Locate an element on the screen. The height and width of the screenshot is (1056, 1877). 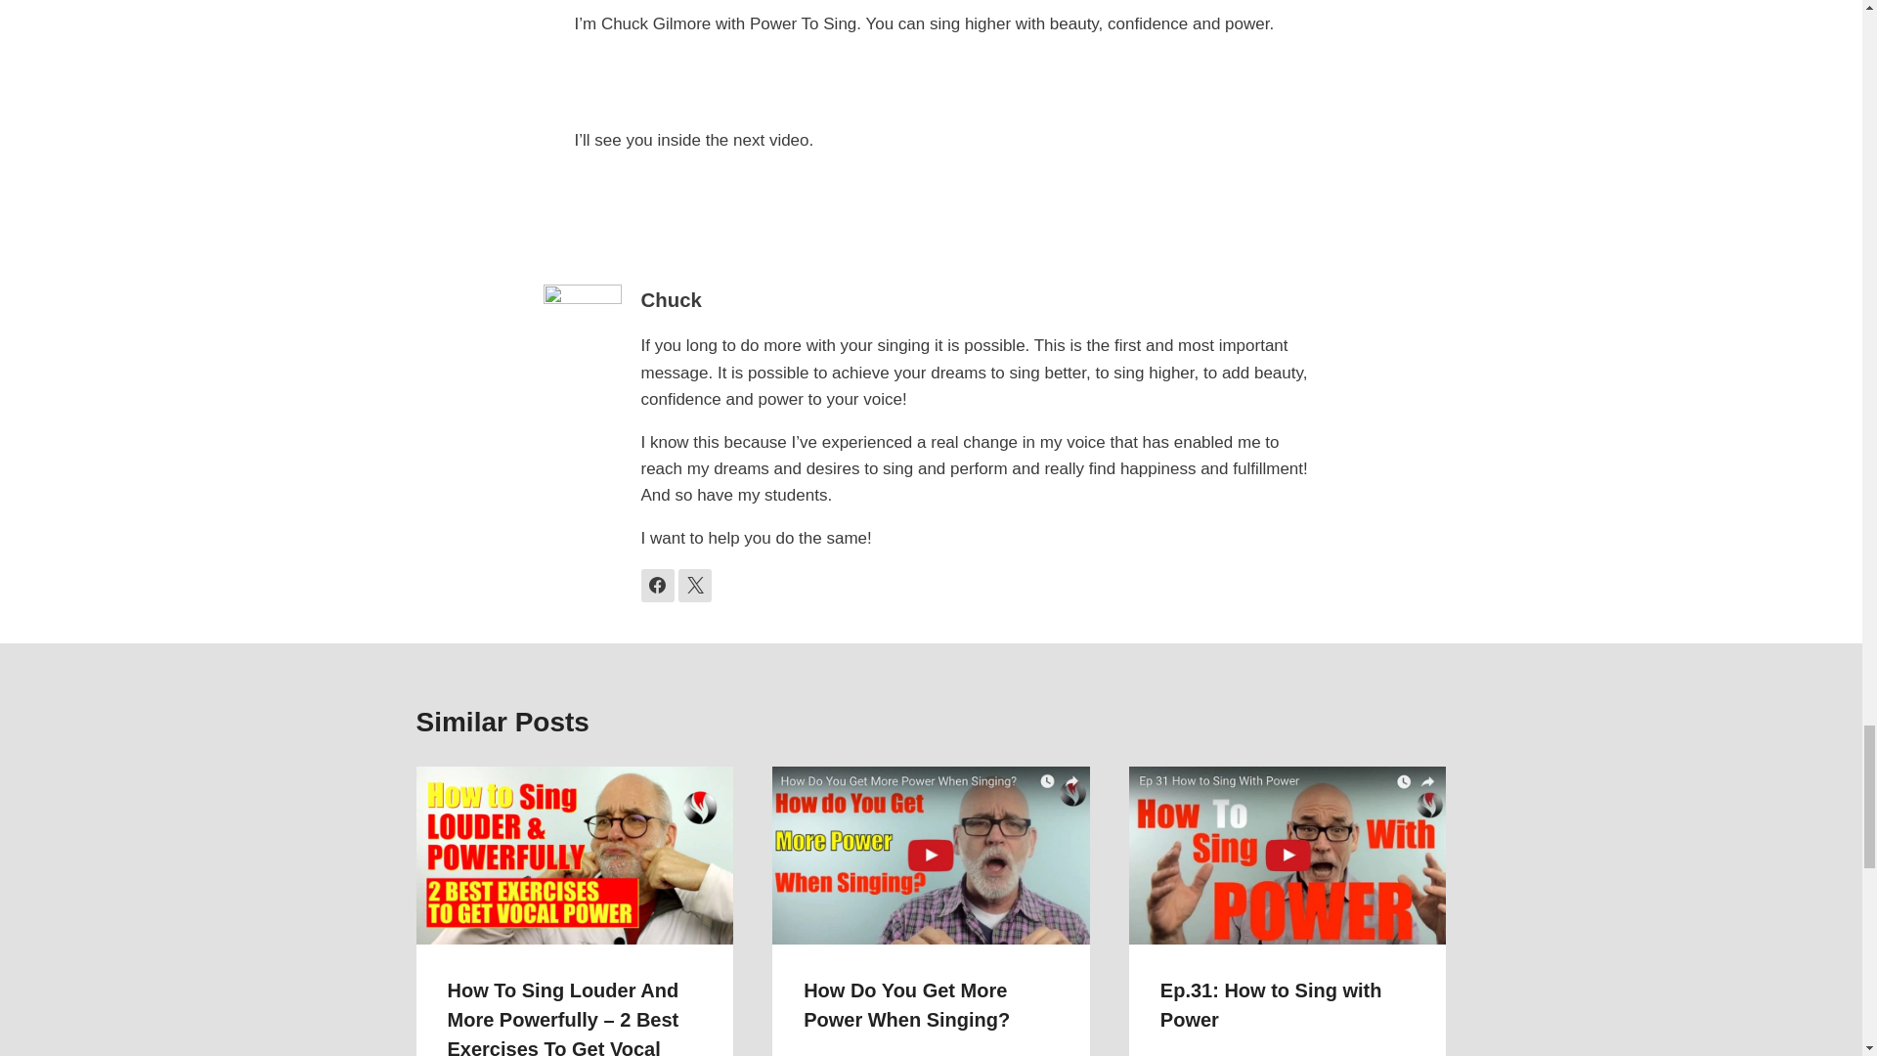
Follow Chuck on X formerly Twitter is located at coordinates (694, 585).